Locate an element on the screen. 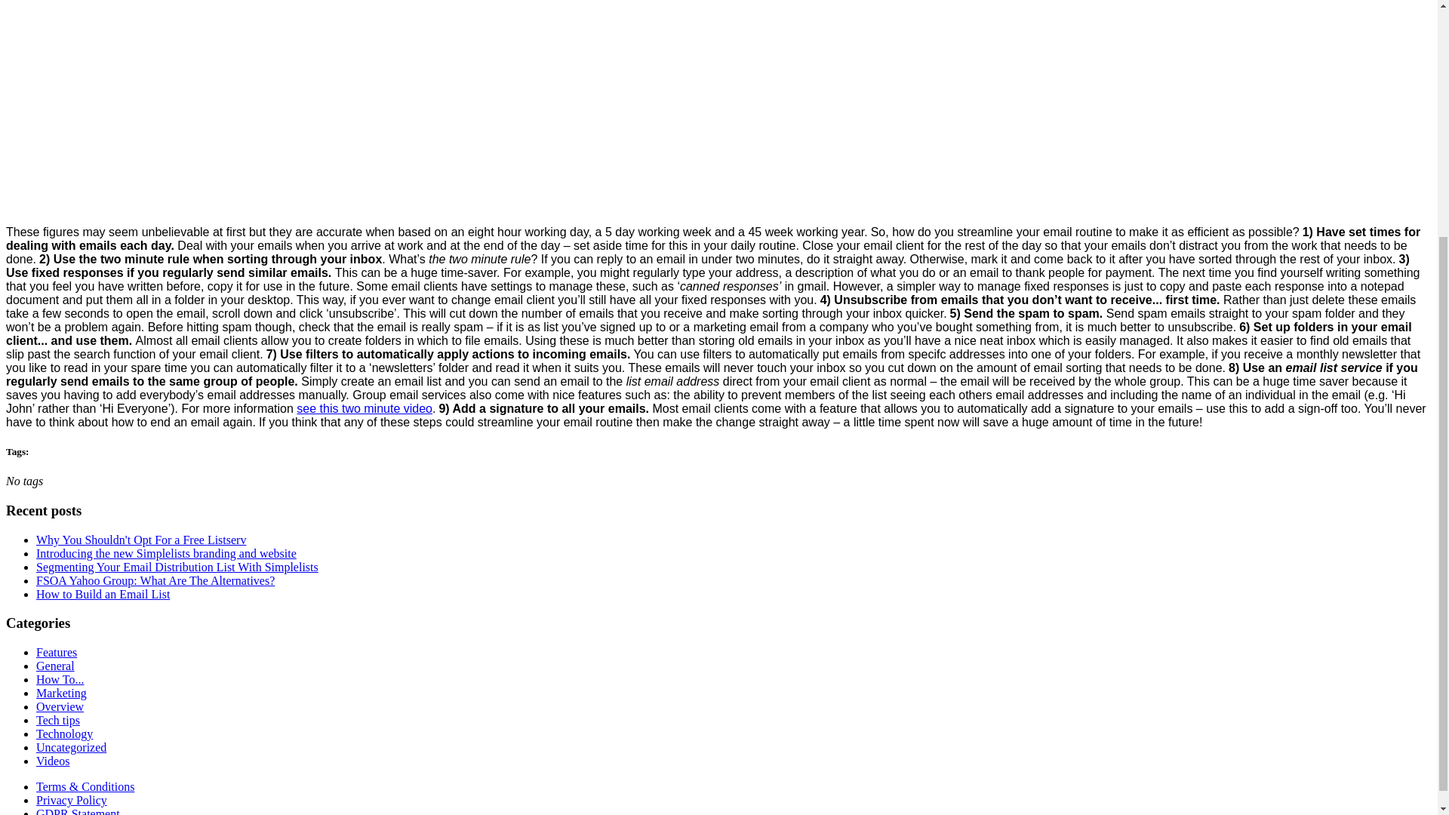  How To... is located at coordinates (60, 679).